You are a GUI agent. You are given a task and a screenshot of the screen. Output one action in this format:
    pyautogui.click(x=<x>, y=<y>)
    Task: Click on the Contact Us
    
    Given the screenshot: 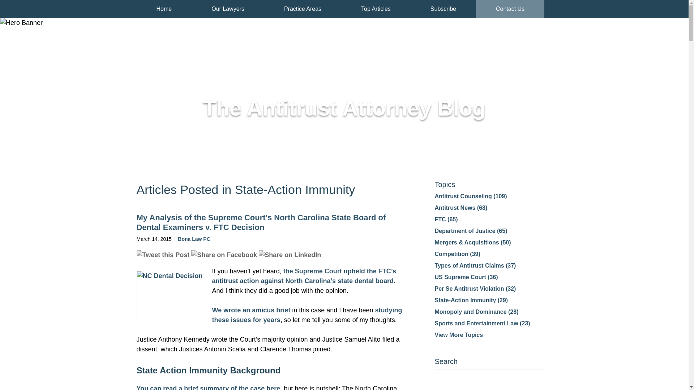 What is the action you would take?
    pyautogui.click(x=510, y=9)
    